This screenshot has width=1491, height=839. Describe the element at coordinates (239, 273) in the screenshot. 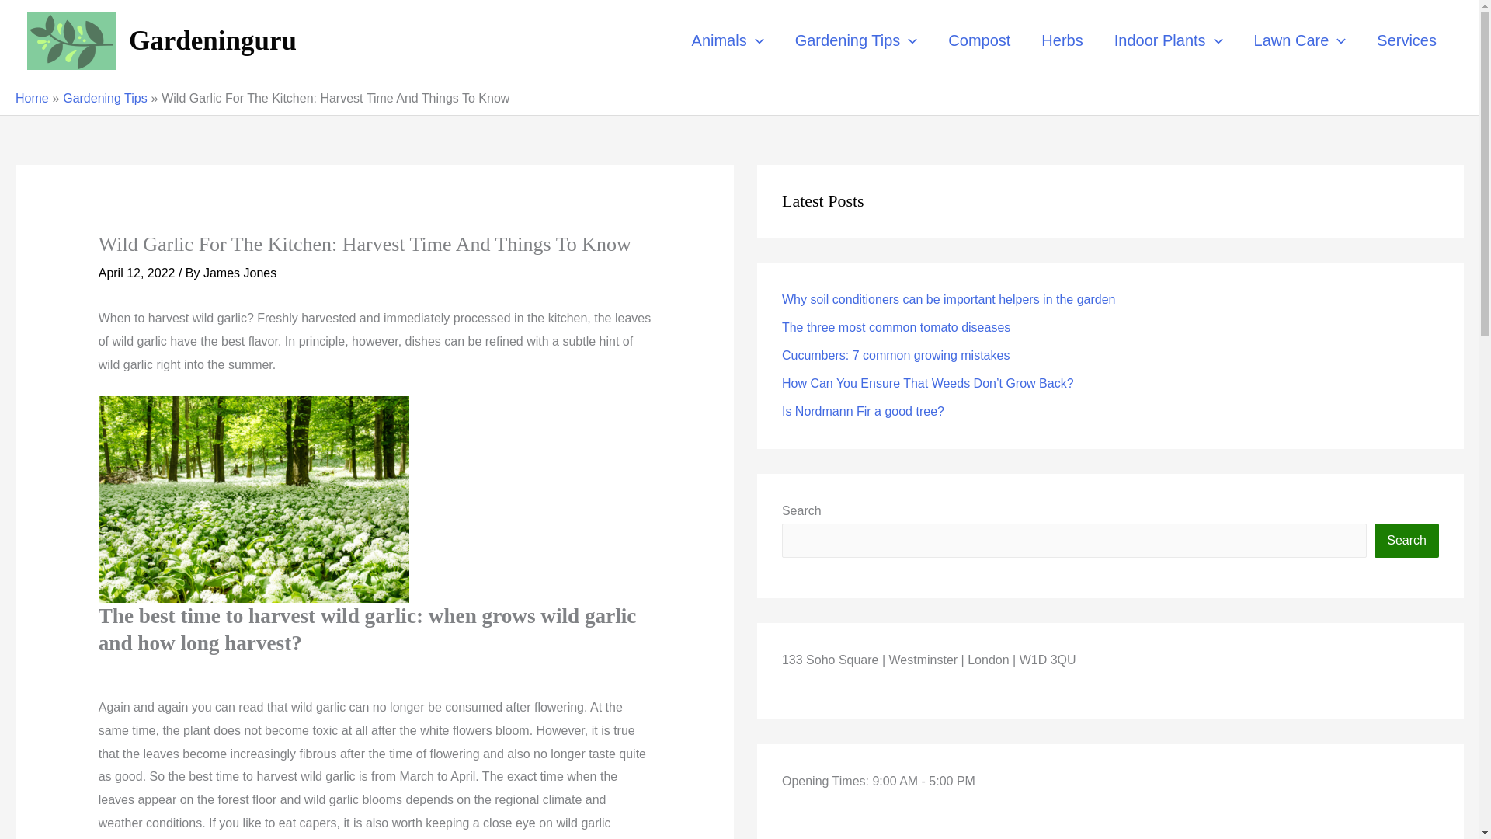

I see `View all posts by James Jones` at that location.